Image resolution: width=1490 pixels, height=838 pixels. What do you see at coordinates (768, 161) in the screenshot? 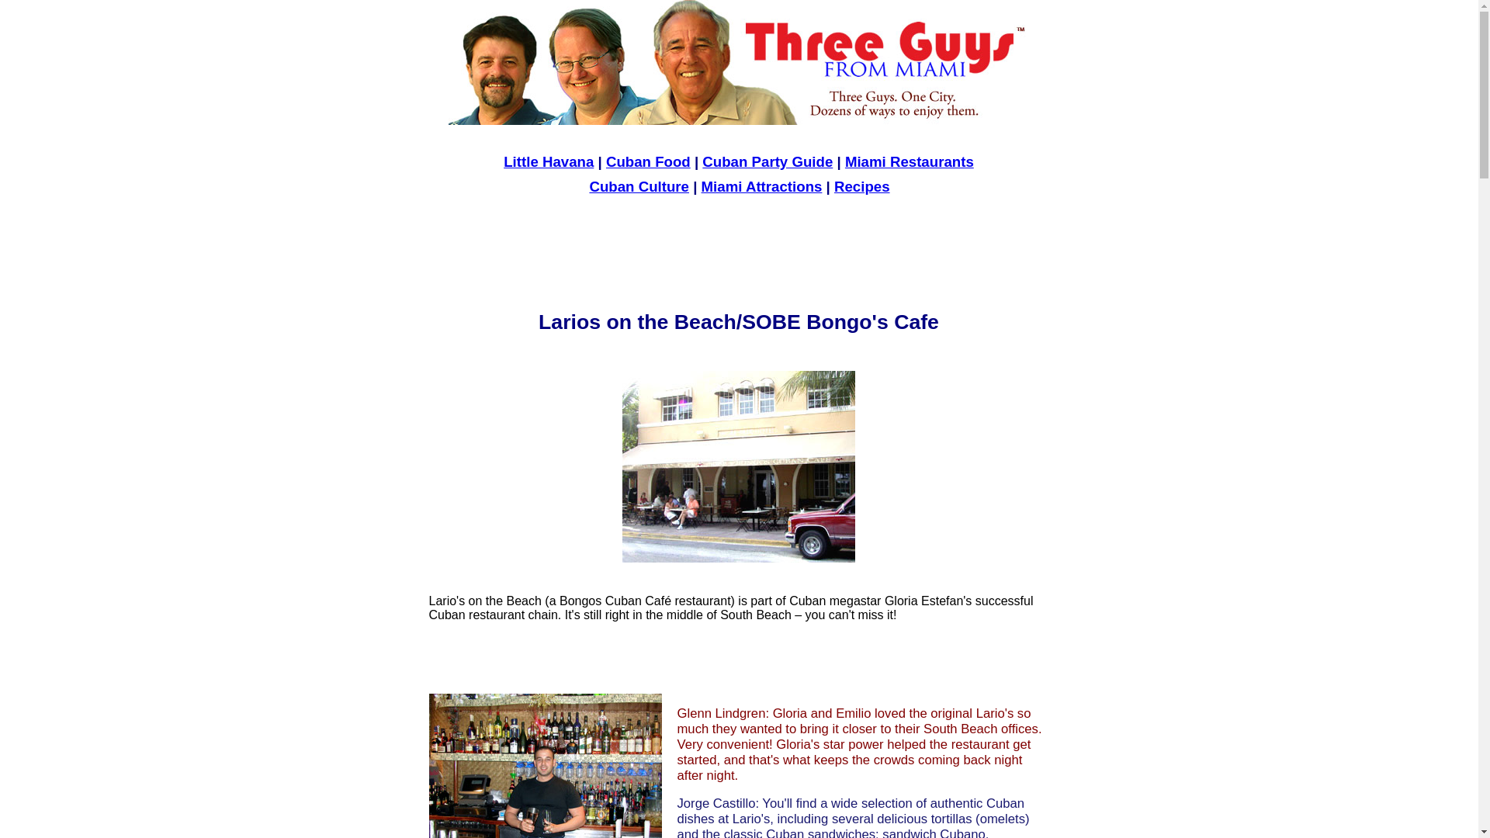
I see `Cuban Party Guide` at bounding box center [768, 161].